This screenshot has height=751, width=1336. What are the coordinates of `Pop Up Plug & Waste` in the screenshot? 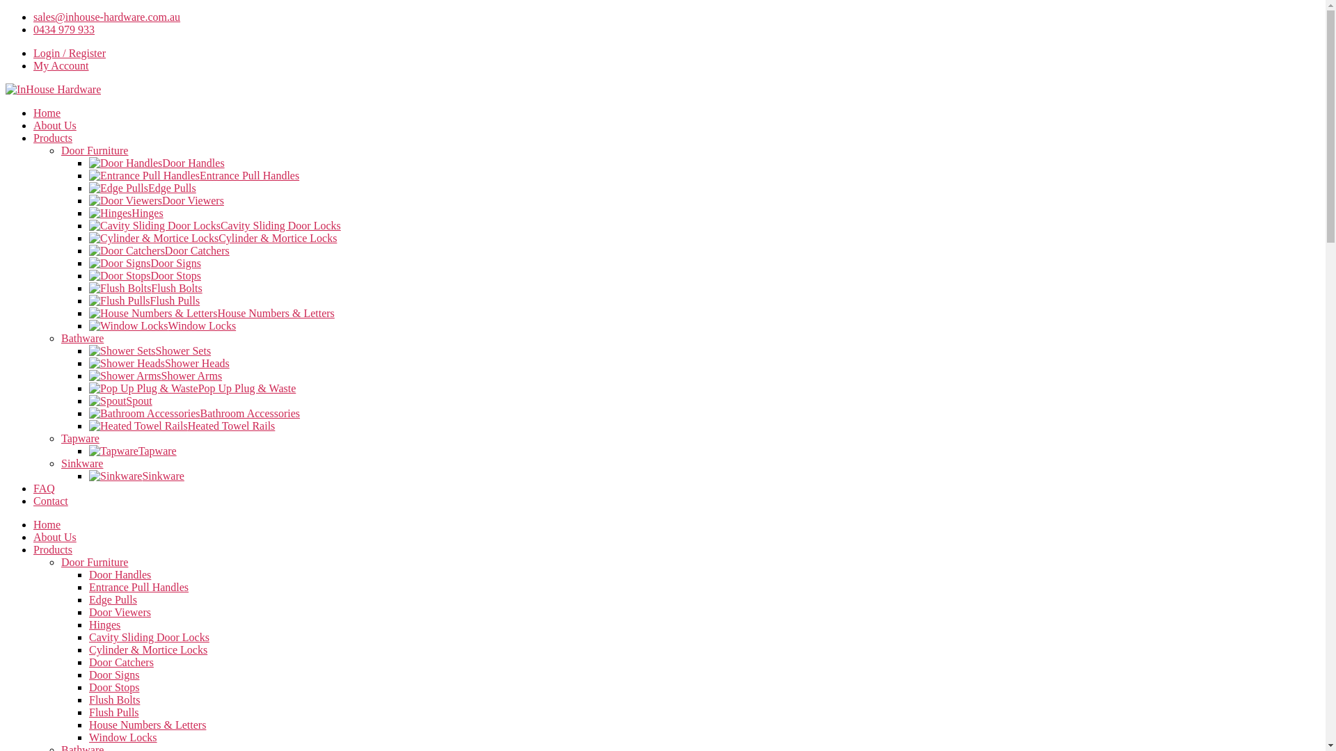 It's located at (248, 388).